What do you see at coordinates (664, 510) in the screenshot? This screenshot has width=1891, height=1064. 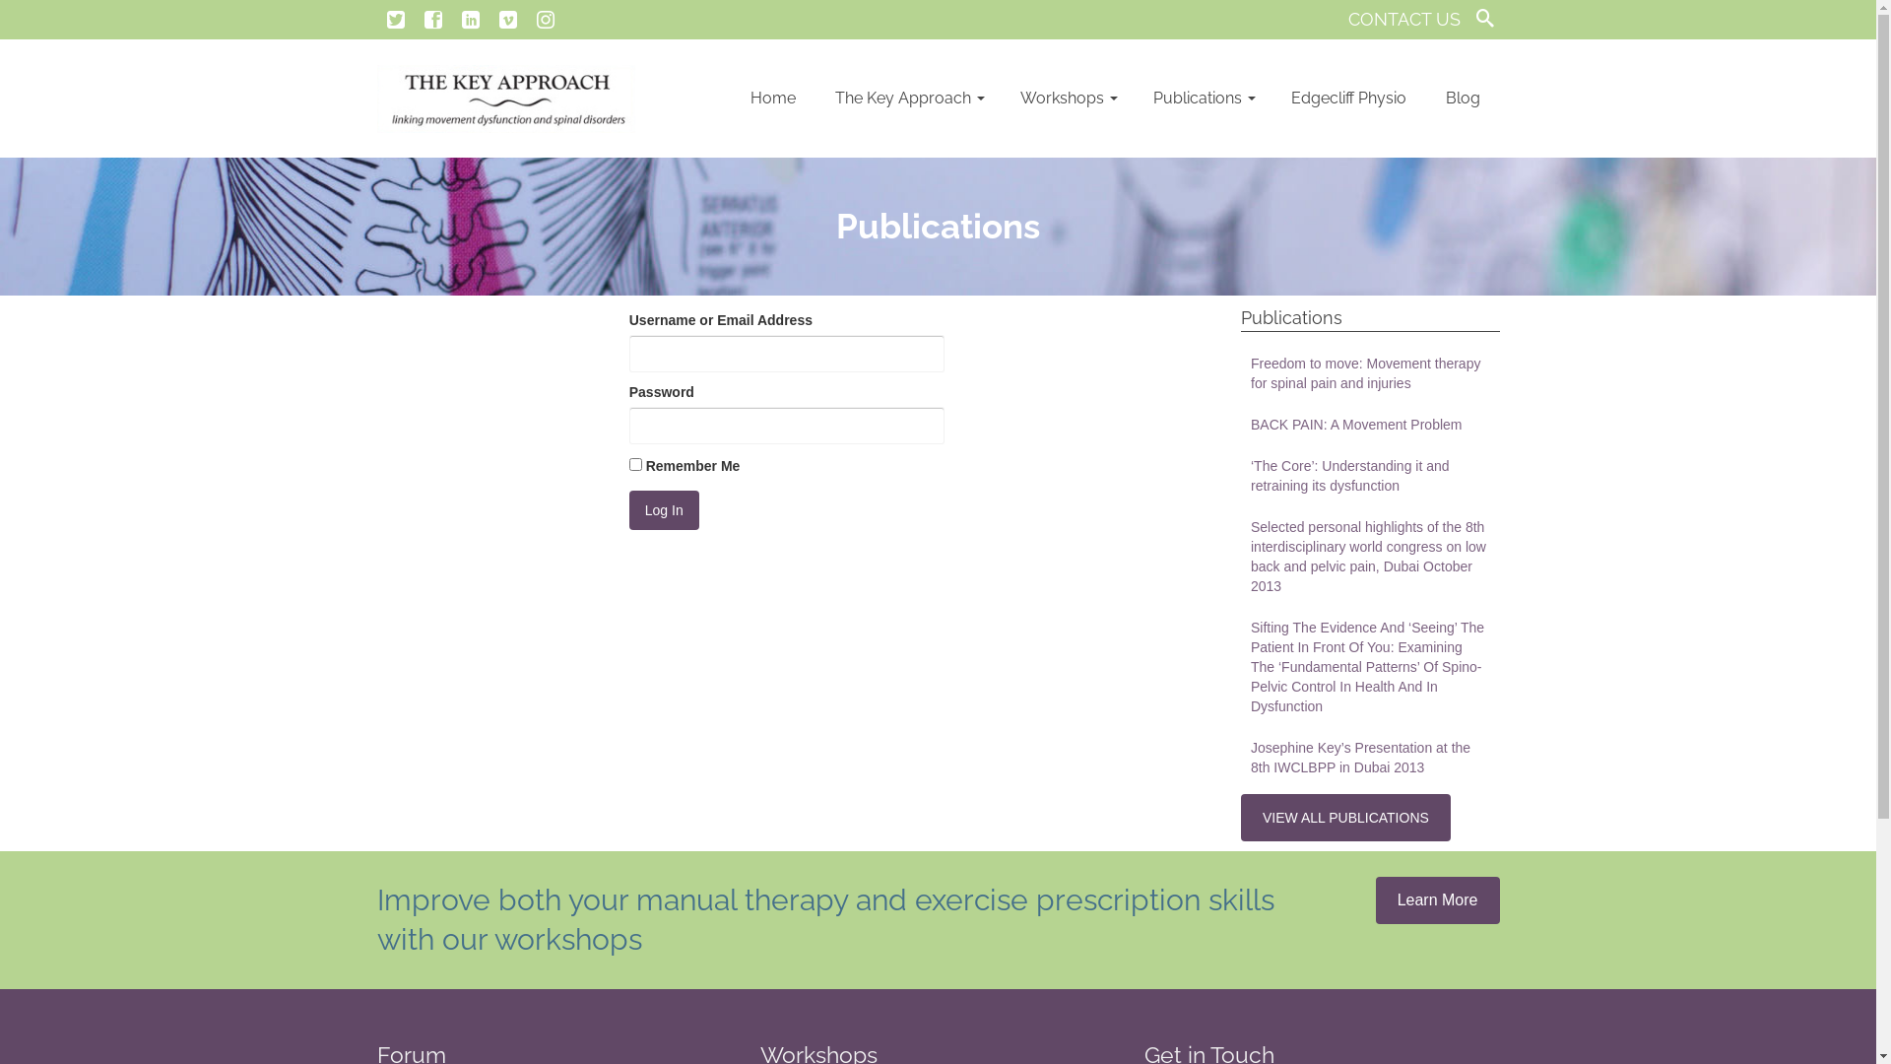 I see `Log In` at bounding box center [664, 510].